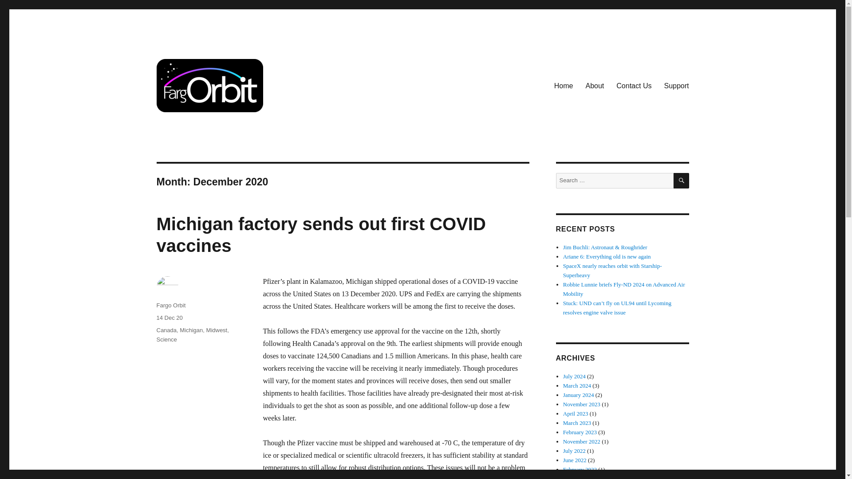 The image size is (852, 479). Describe the element at coordinates (577, 385) in the screenshot. I see `March 2024` at that location.